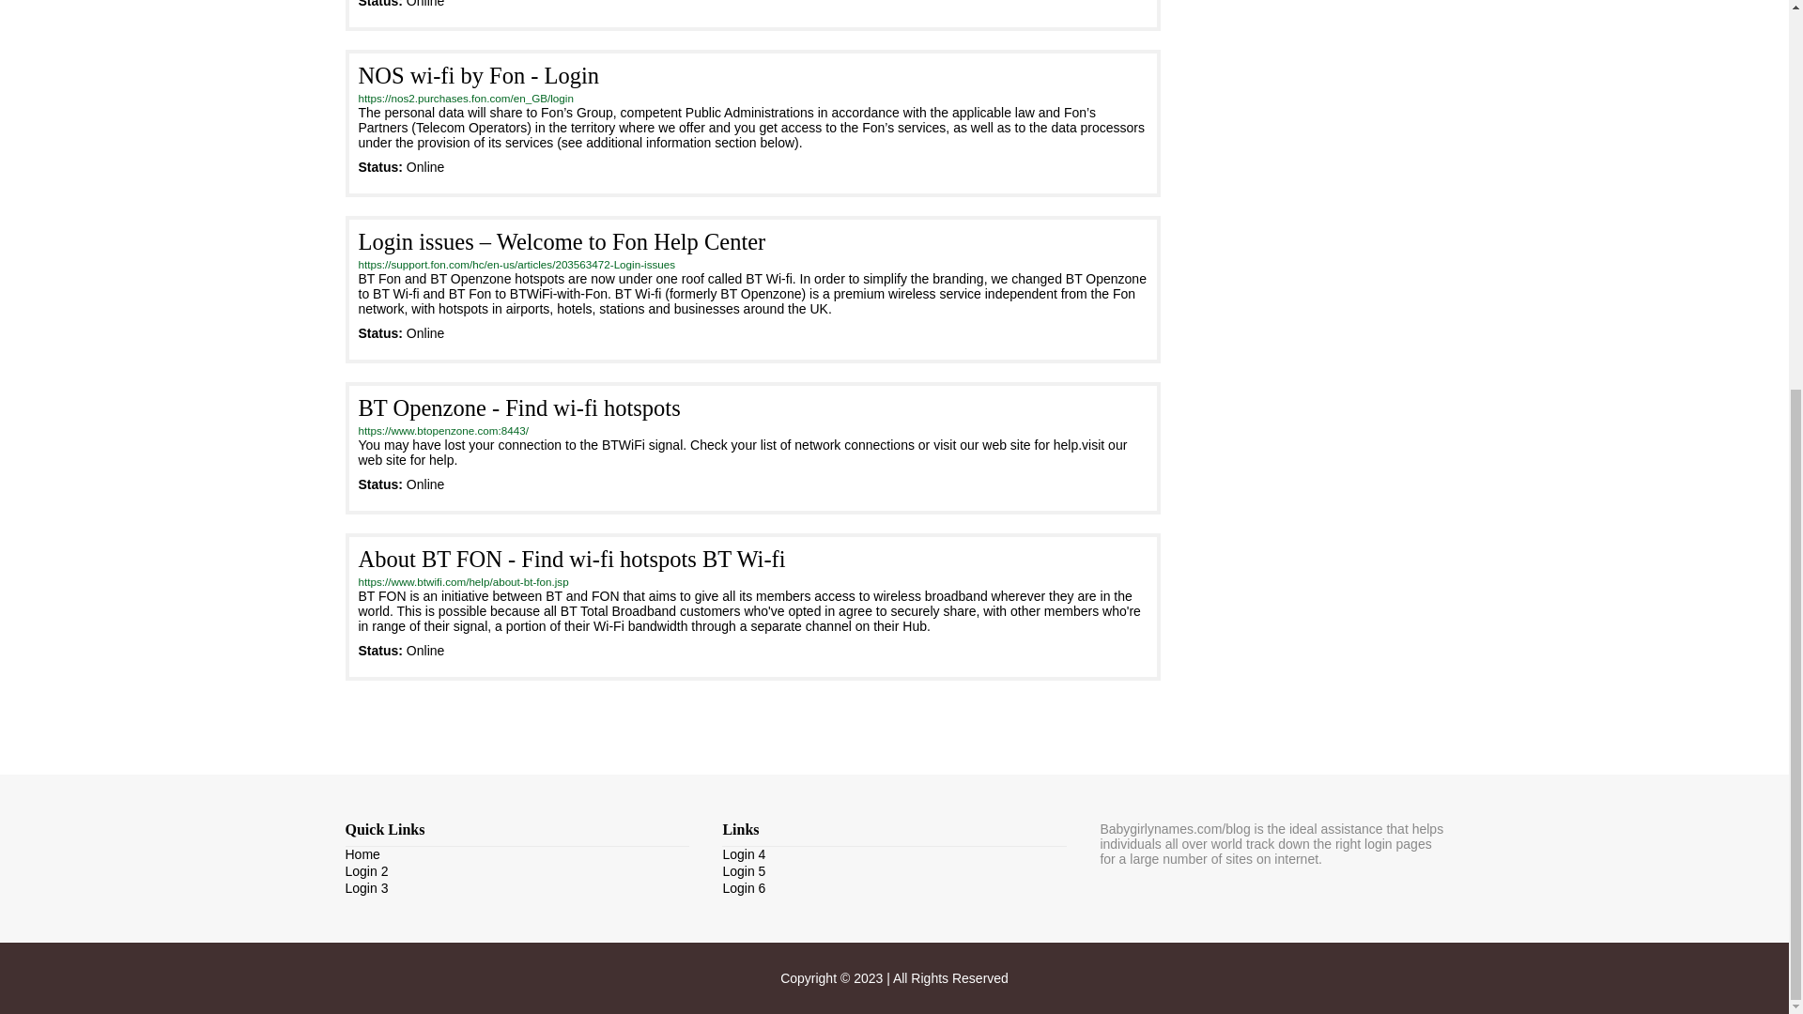  I want to click on Home, so click(362, 854).